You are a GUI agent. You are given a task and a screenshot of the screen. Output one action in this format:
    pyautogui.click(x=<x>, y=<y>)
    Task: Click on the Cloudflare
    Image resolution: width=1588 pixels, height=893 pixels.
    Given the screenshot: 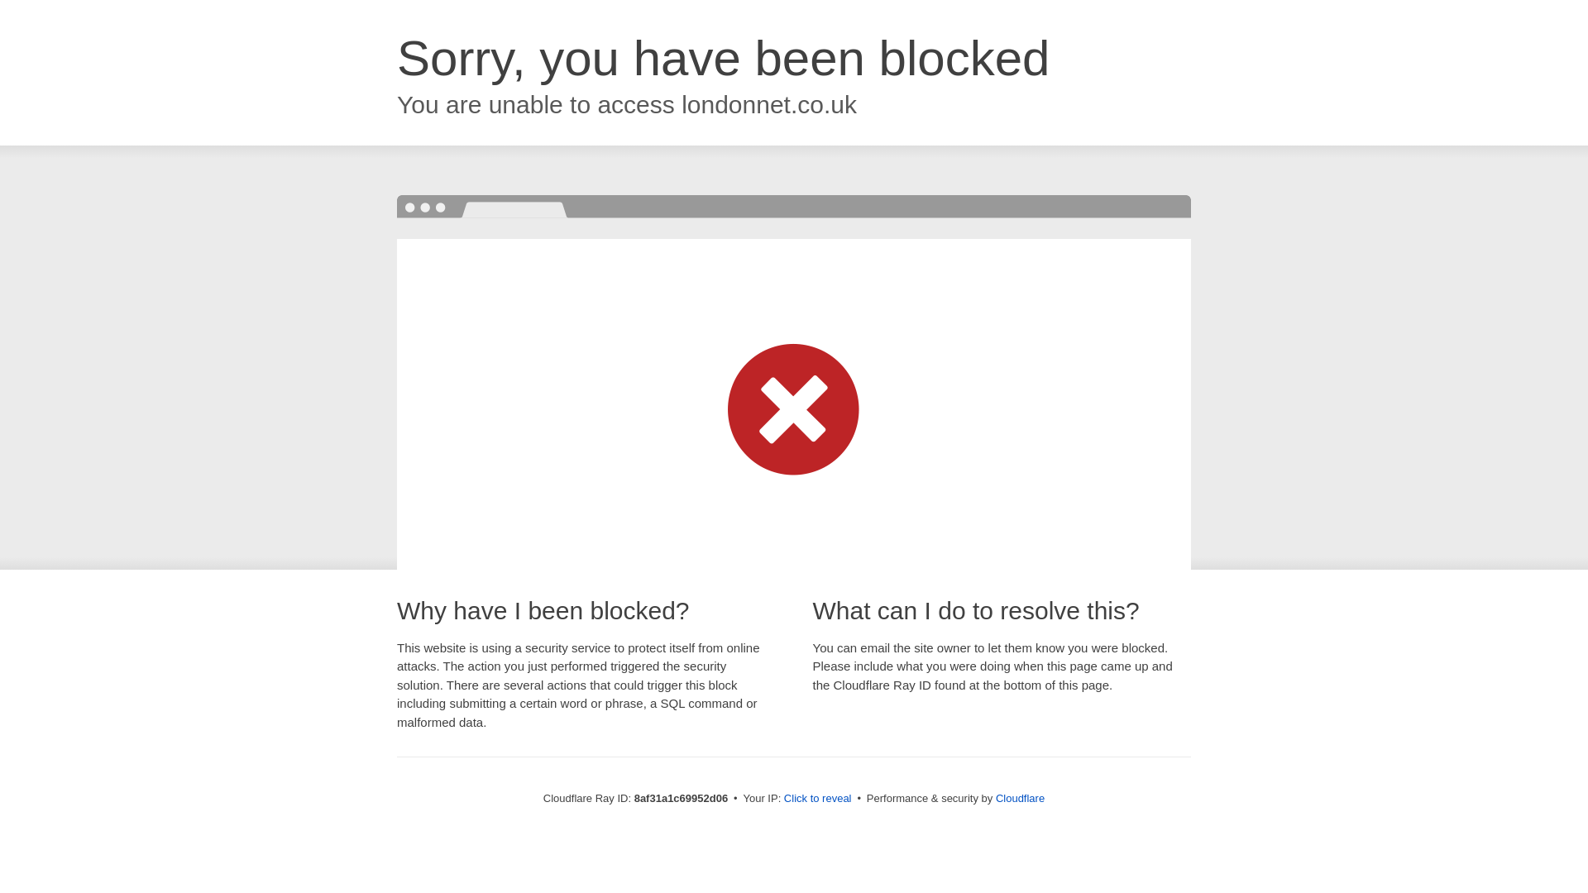 What is the action you would take?
    pyautogui.click(x=1020, y=798)
    